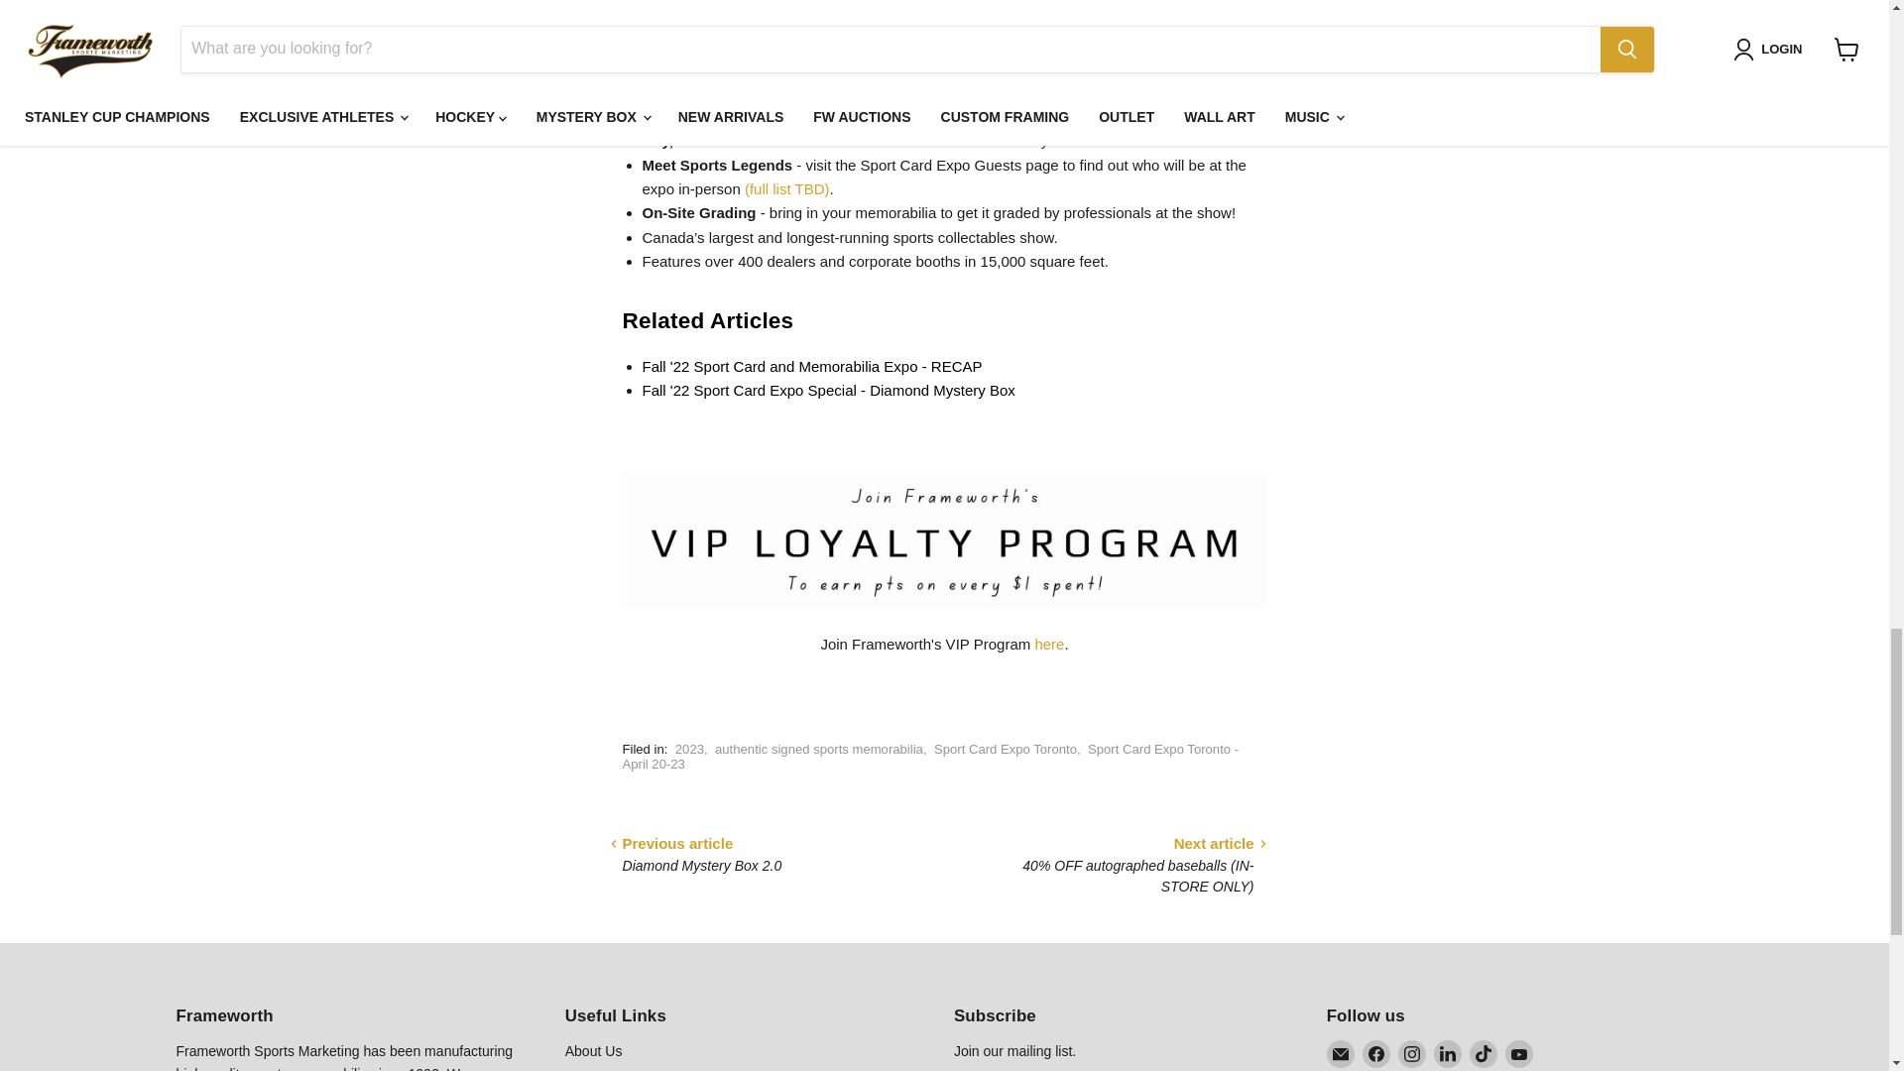 The image size is (1904, 1071). Describe the element at coordinates (1448, 1053) in the screenshot. I see `LinkedIn` at that location.